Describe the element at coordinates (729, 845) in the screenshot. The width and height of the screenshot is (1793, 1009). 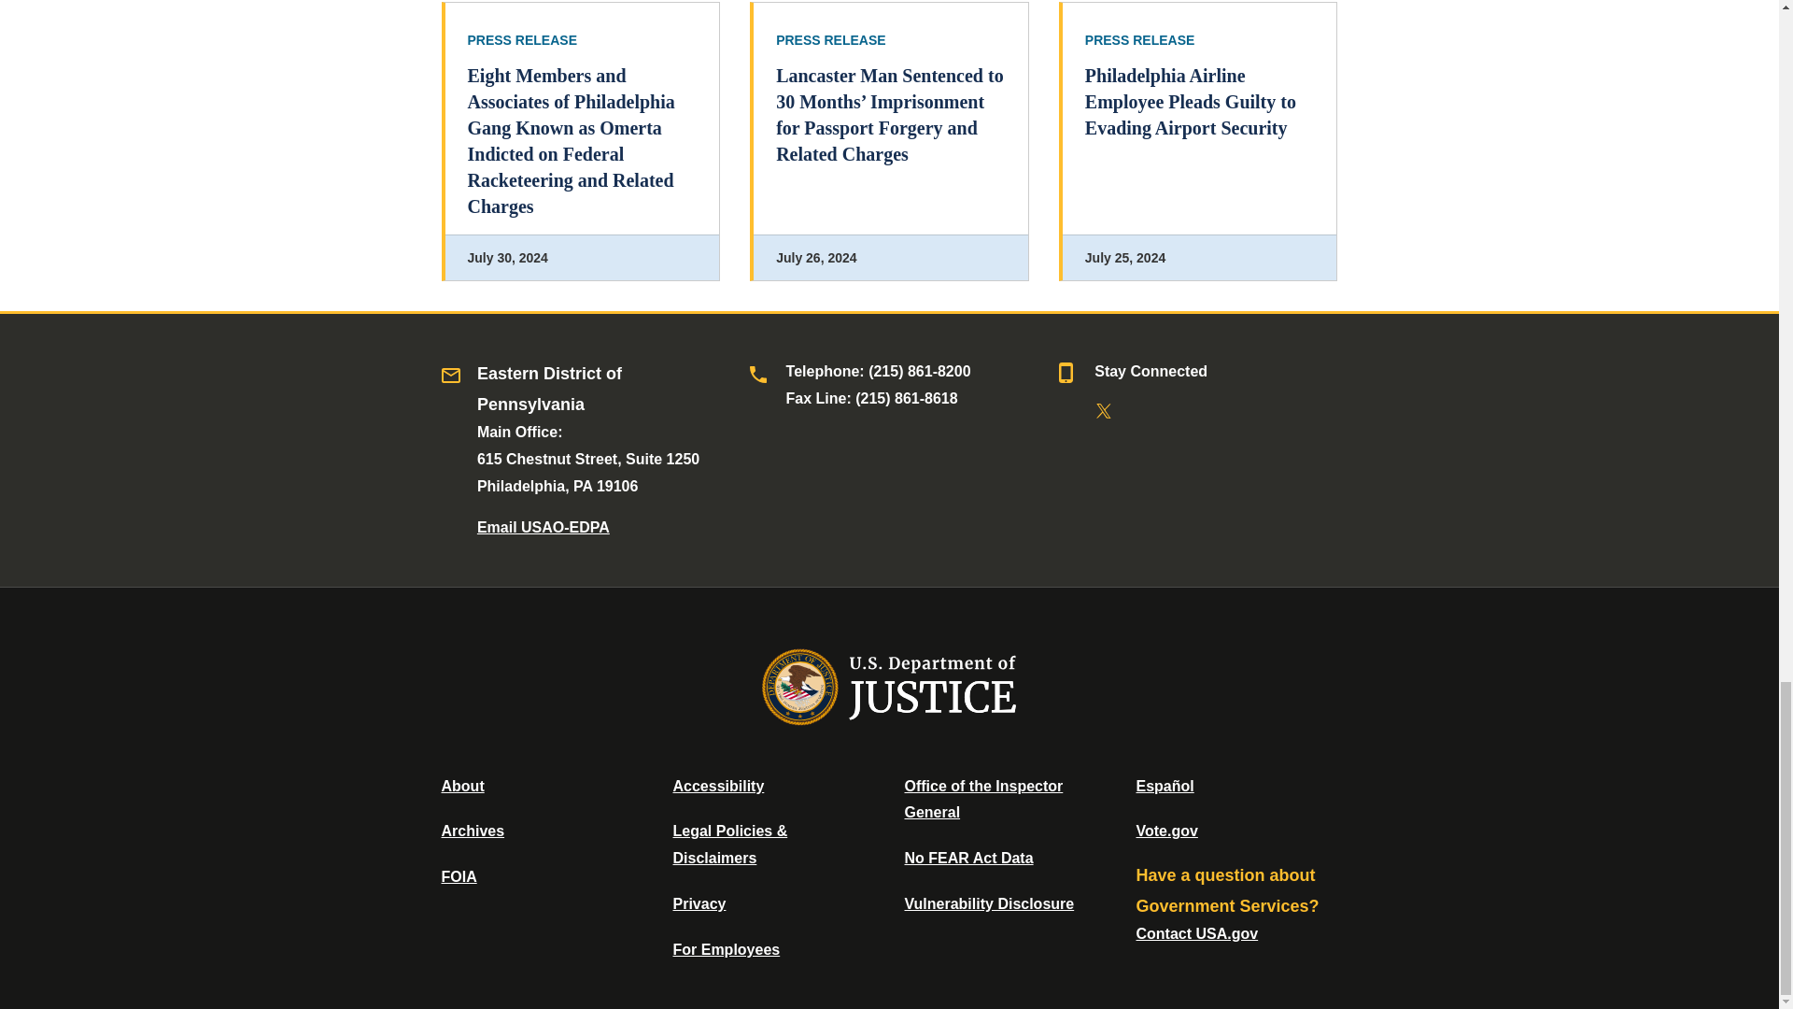
I see `Legal Policies and Disclaimers` at that location.